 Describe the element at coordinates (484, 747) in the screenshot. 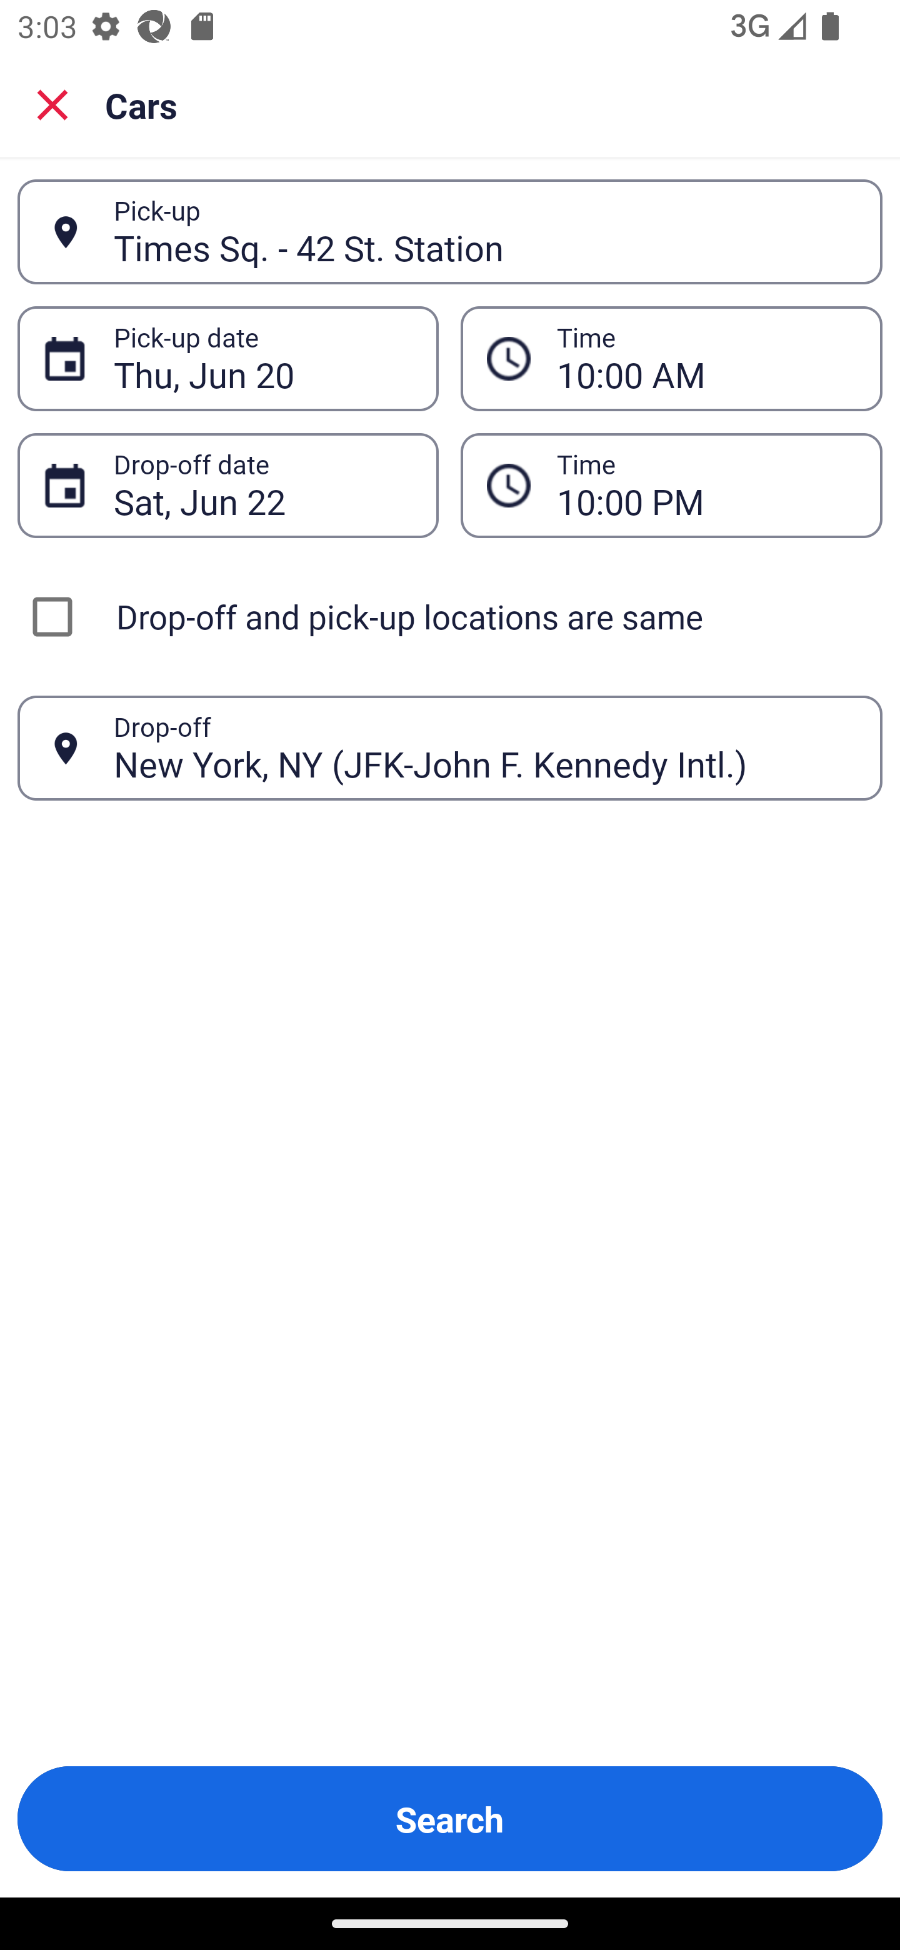

I see `New York, NY (JFK-John F. Kennedy Intl.)` at that location.